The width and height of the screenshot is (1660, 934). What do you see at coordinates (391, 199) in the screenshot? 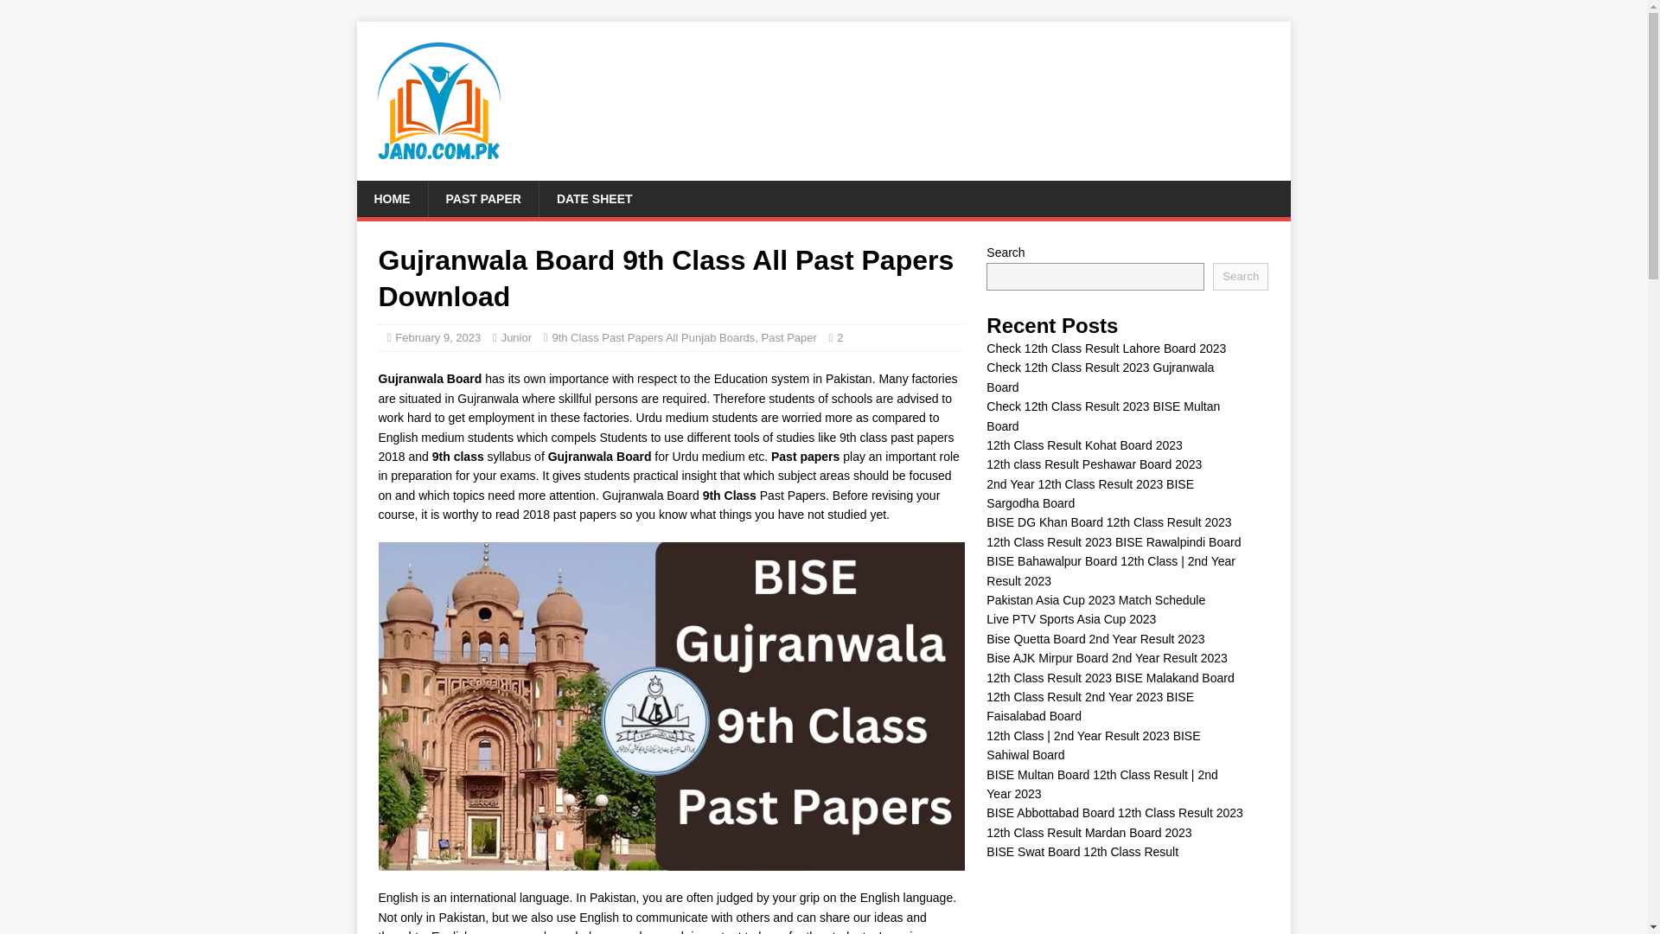
I see `HOME` at bounding box center [391, 199].